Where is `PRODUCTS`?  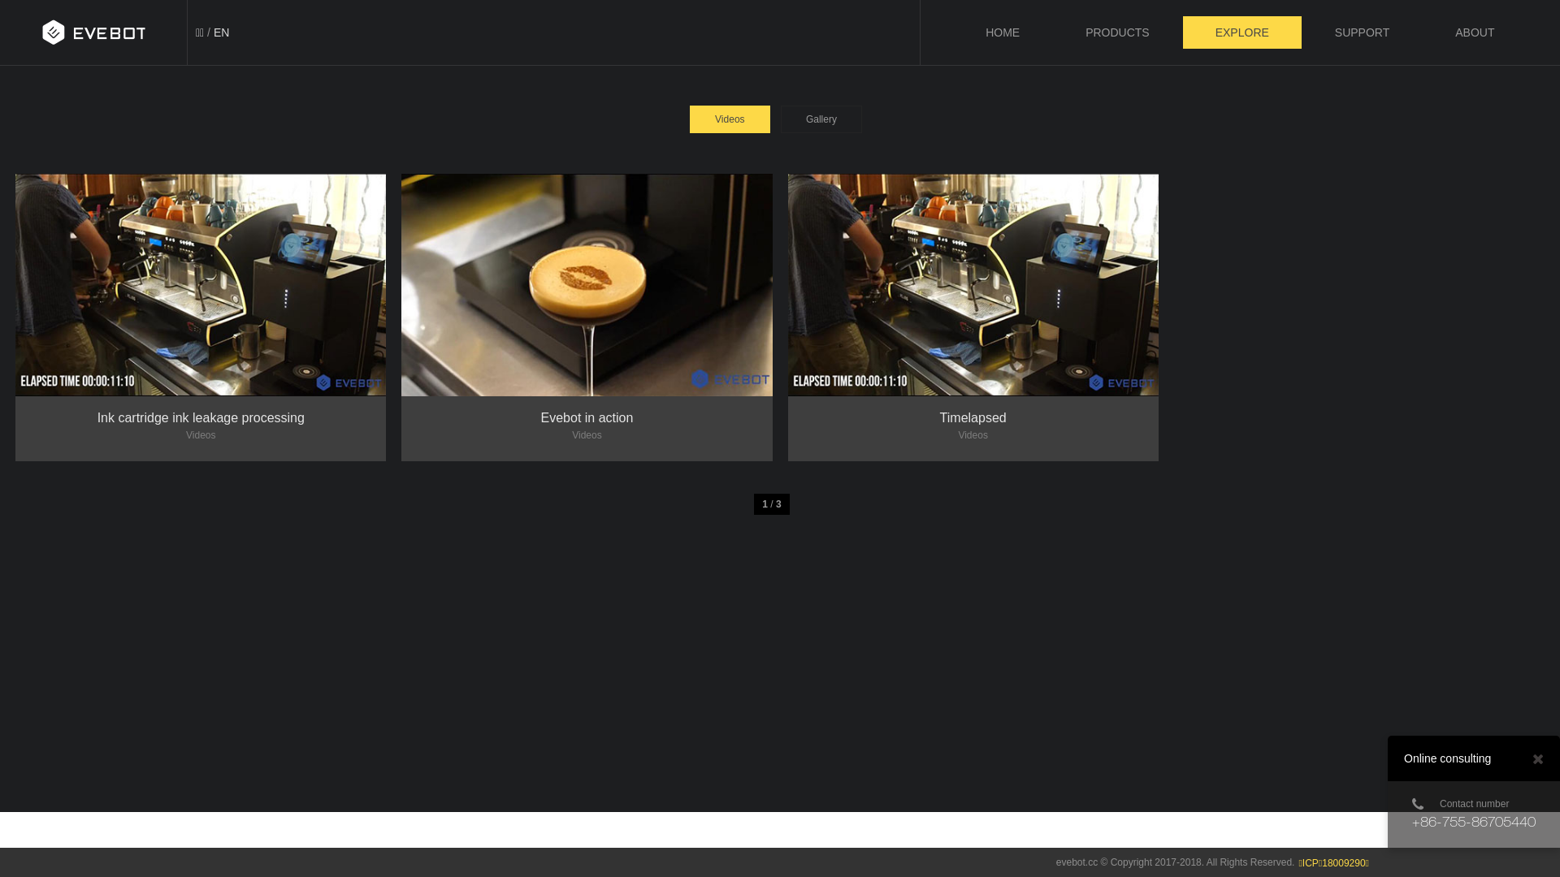
PRODUCTS is located at coordinates (1118, 32).